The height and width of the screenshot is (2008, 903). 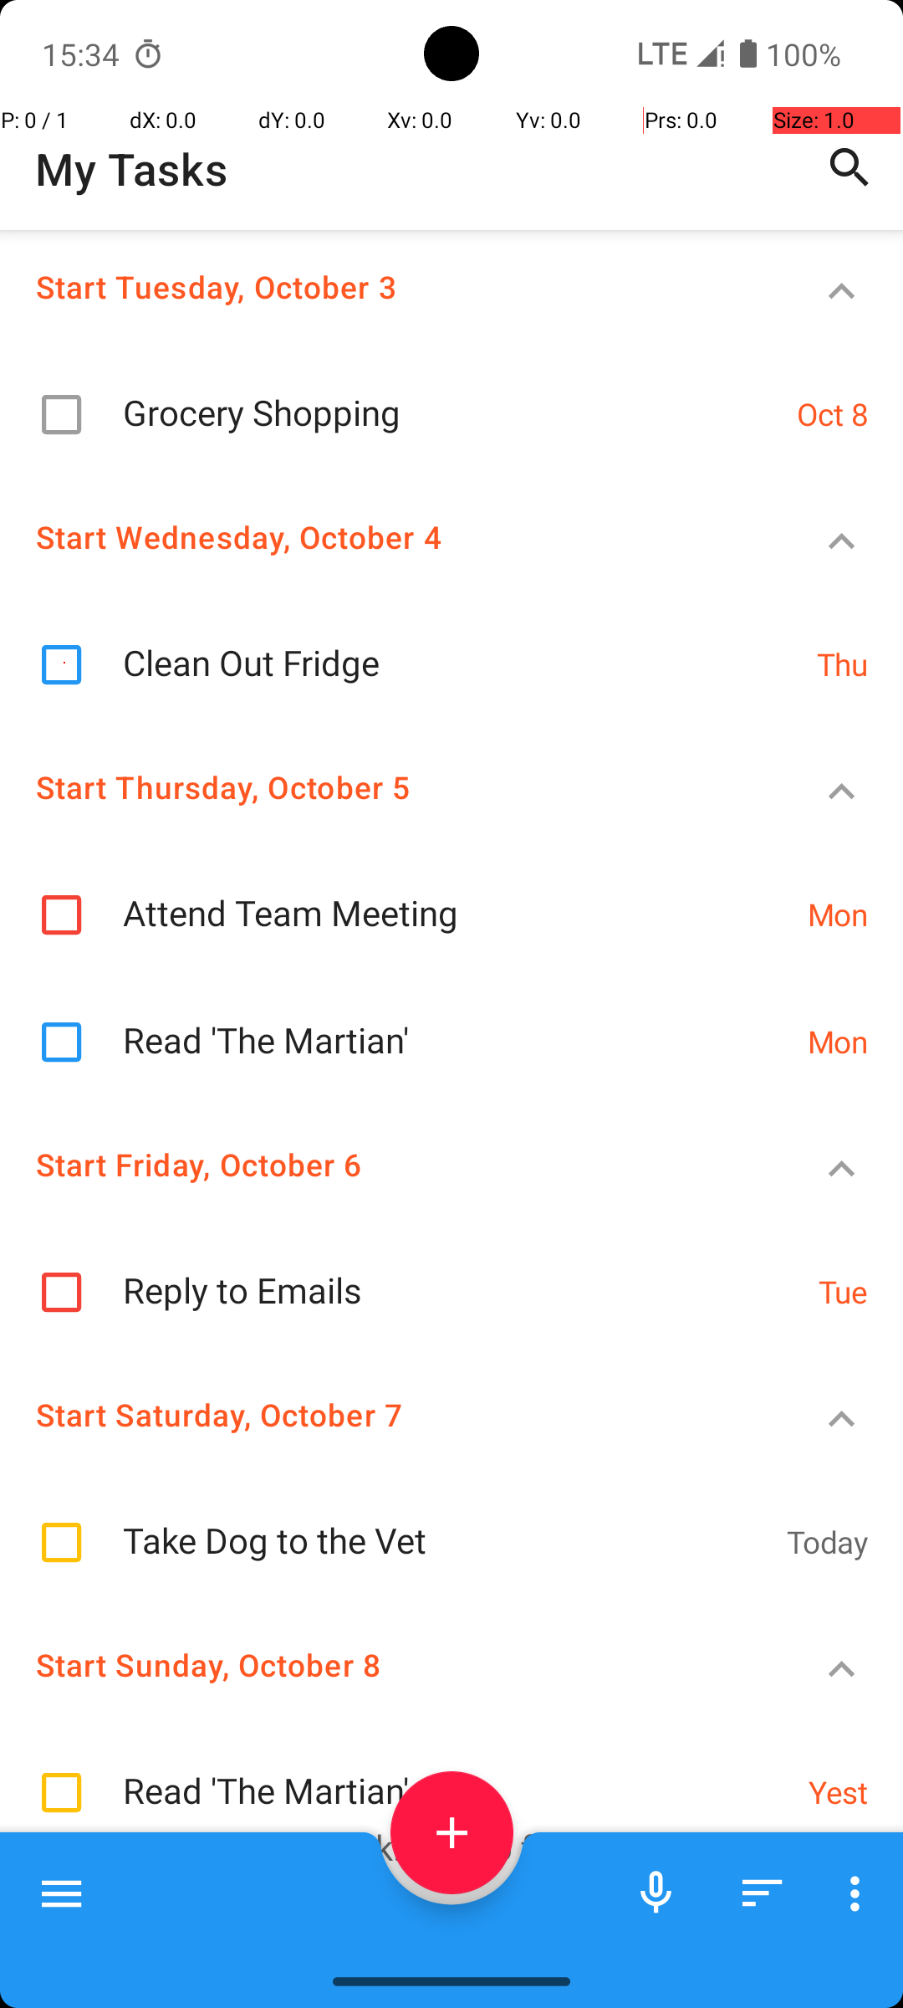 What do you see at coordinates (390, 1665) in the screenshot?
I see `Start Sunday, October 8` at bounding box center [390, 1665].